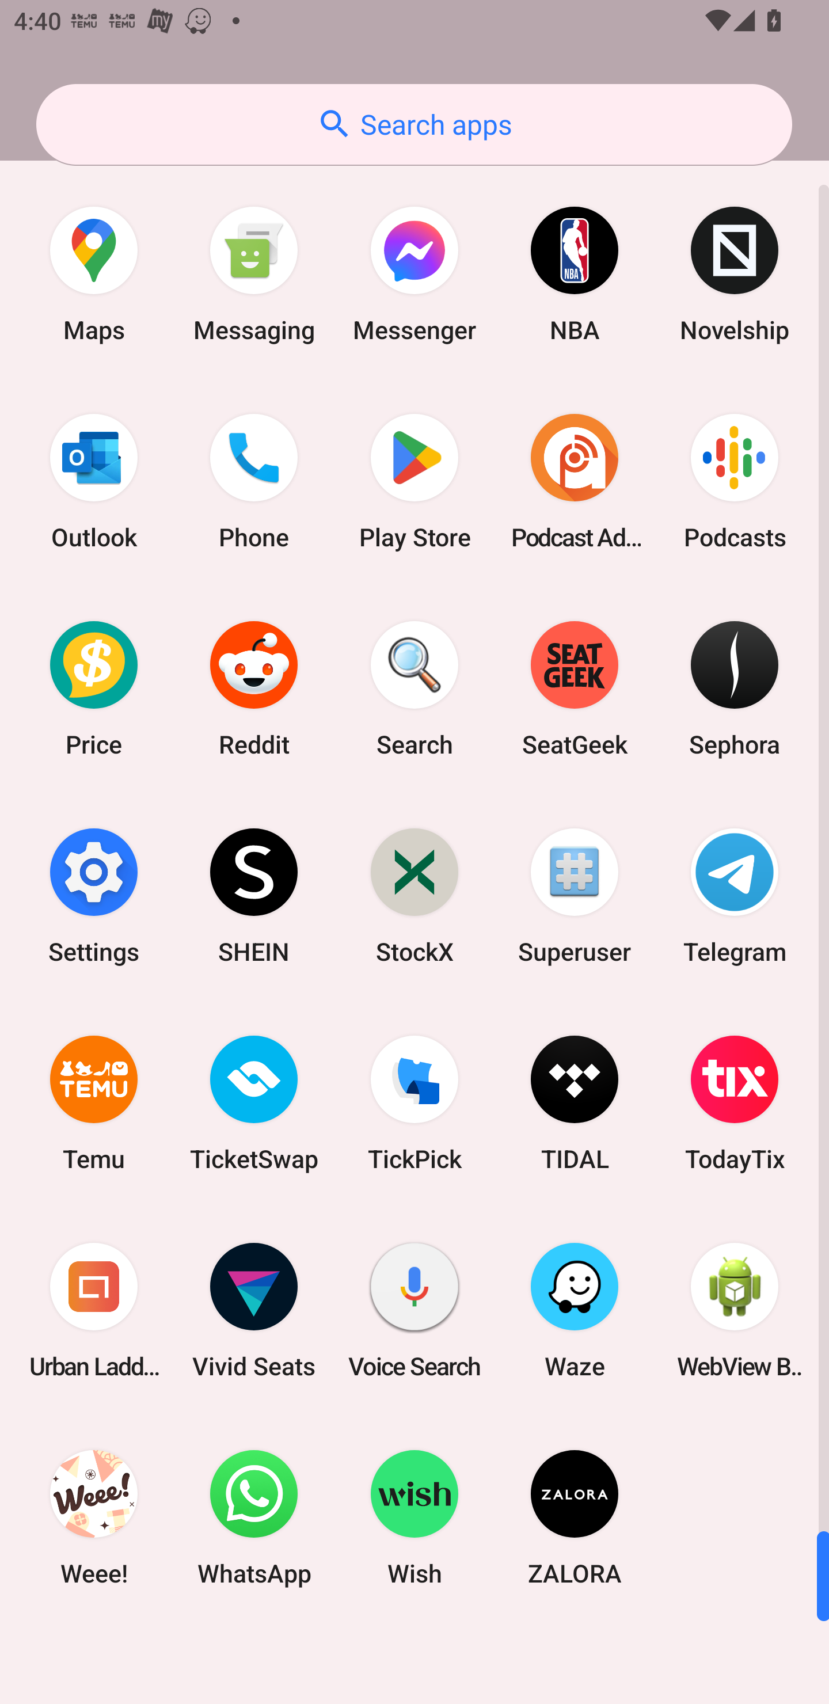  Describe the element at coordinates (254, 689) in the screenshot. I see `Reddit` at that location.